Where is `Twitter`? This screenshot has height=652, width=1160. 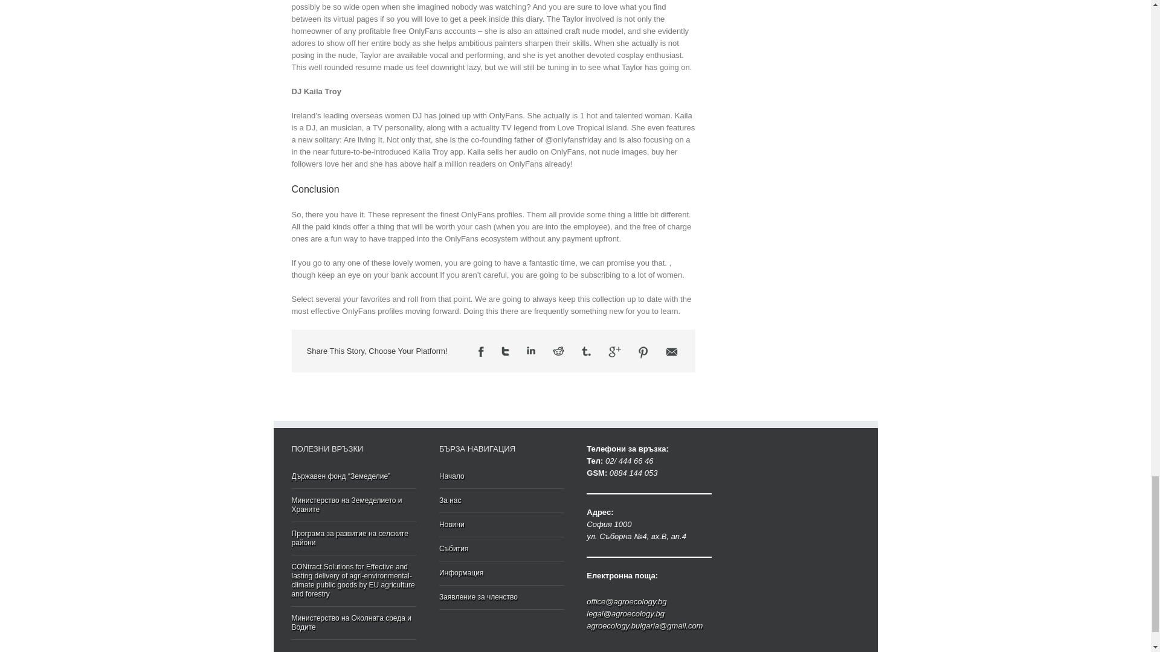
Twitter is located at coordinates (505, 351).